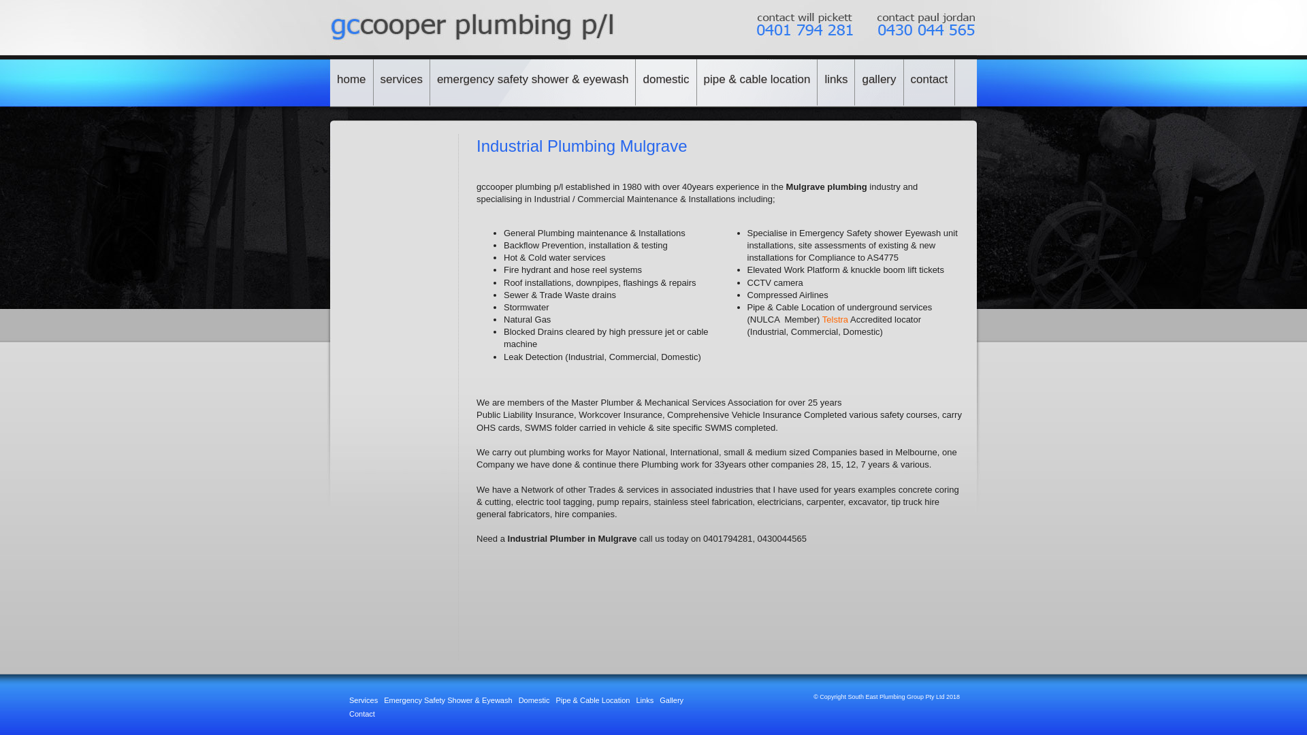 The height and width of the screenshot is (735, 1307). What do you see at coordinates (352, 82) in the screenshot?
I see `home` at bounding box center [352, 82].